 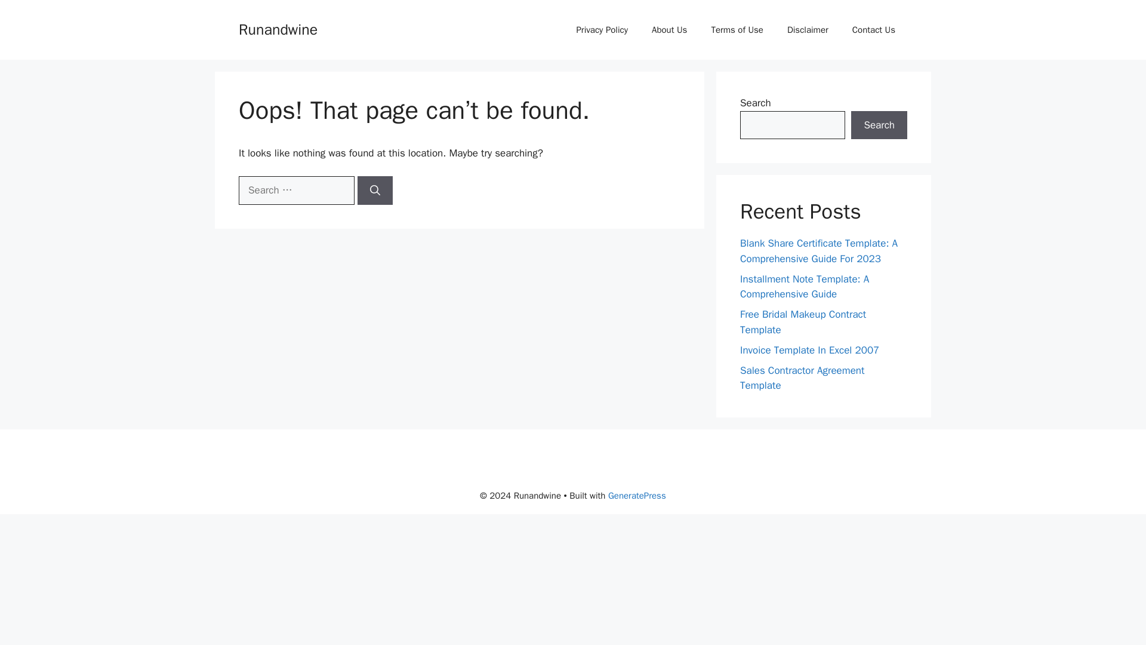 I want to click on Contact Us, so click(x=874, y=30).